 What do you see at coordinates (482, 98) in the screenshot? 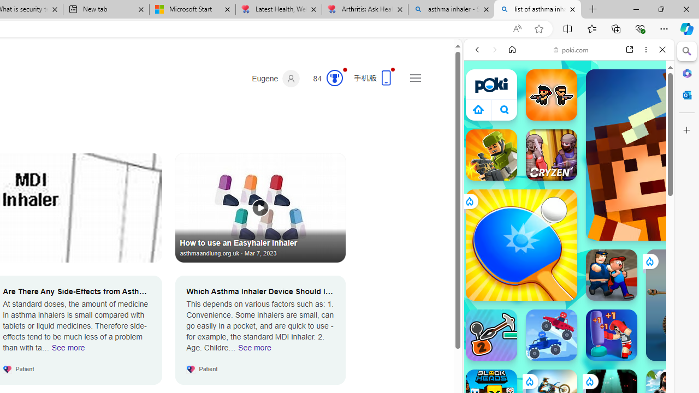
I see `Web scope` at bounding box center [482, 98].